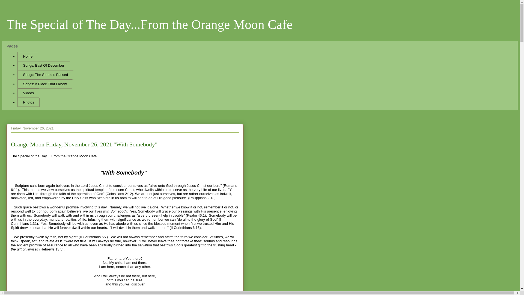 The image size is (524, 295). Describe the element at coordinates (45, 75) in the screenshot. I see `Songs: The Storm is Passed` at that location.